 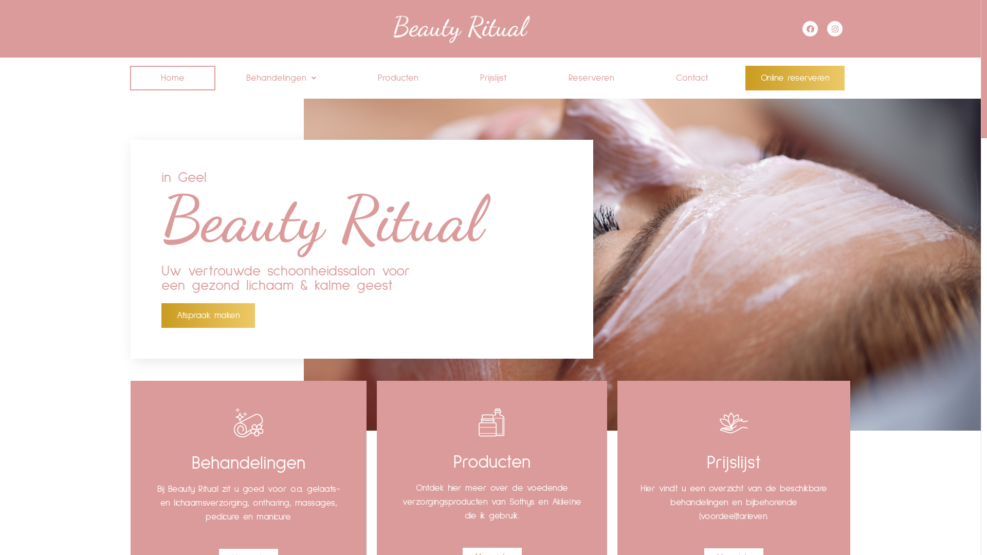 I want to click on Contact, so click(x=692, y=78).